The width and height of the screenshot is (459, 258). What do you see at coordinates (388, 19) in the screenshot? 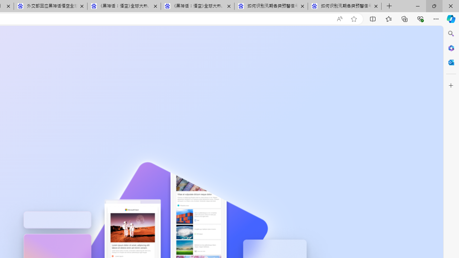
I see `Favorites` at bounding box center [388, 19].